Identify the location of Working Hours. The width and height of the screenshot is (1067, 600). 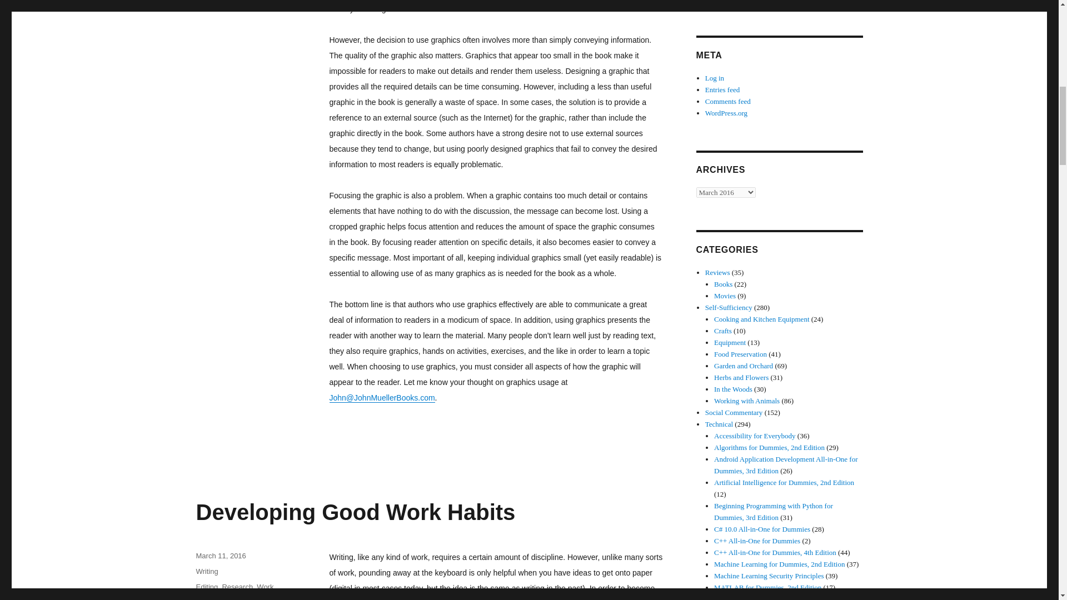
(242, 597).